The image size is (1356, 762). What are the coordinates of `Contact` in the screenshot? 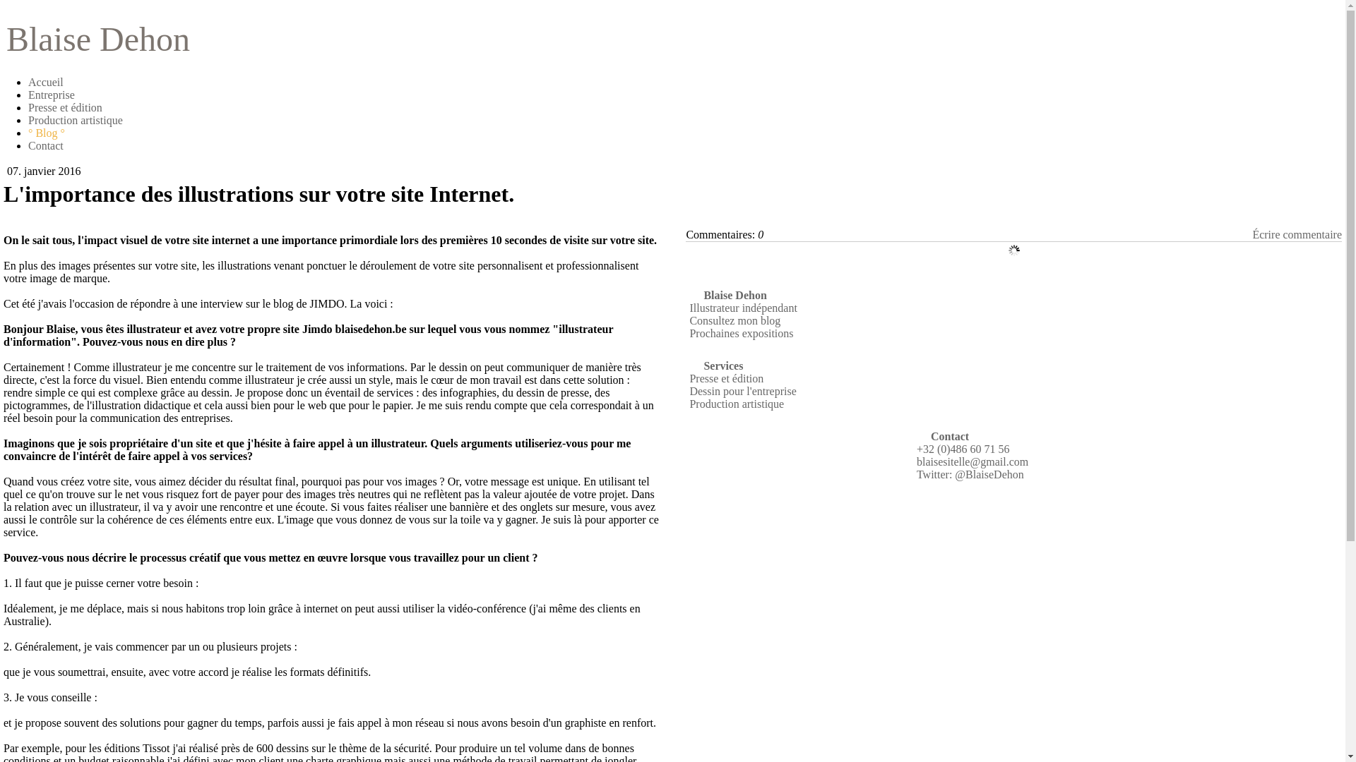 It's located at (46, 145).